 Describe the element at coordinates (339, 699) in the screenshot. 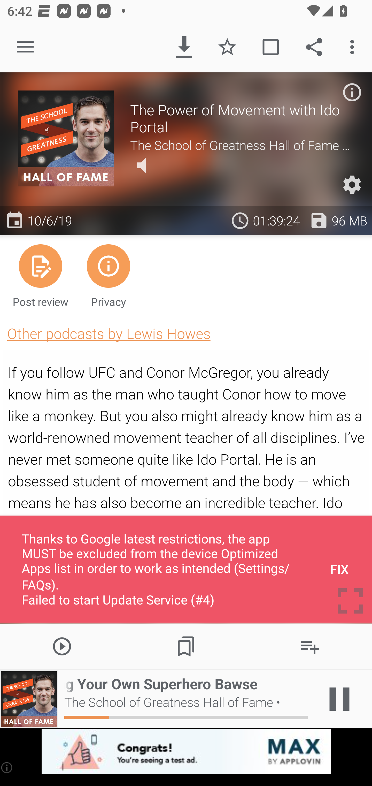

I see `Play / Pause` at that location.